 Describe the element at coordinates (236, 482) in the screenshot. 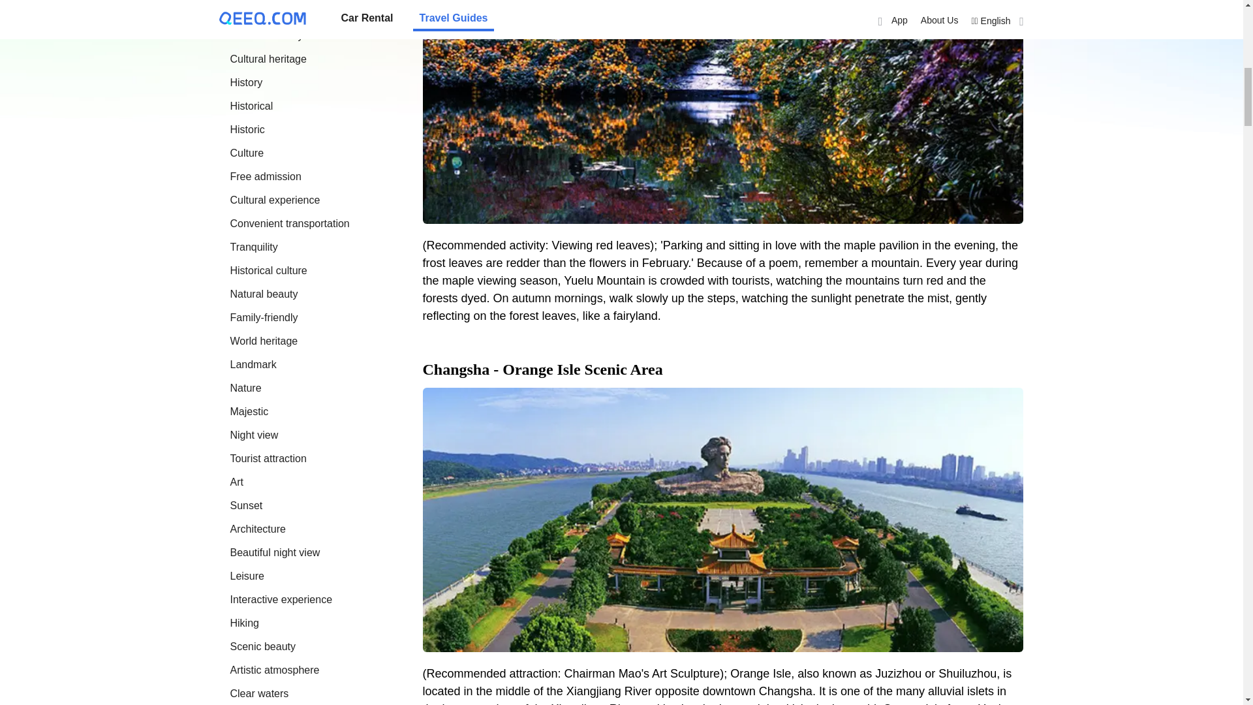

I see `Art` at that location.